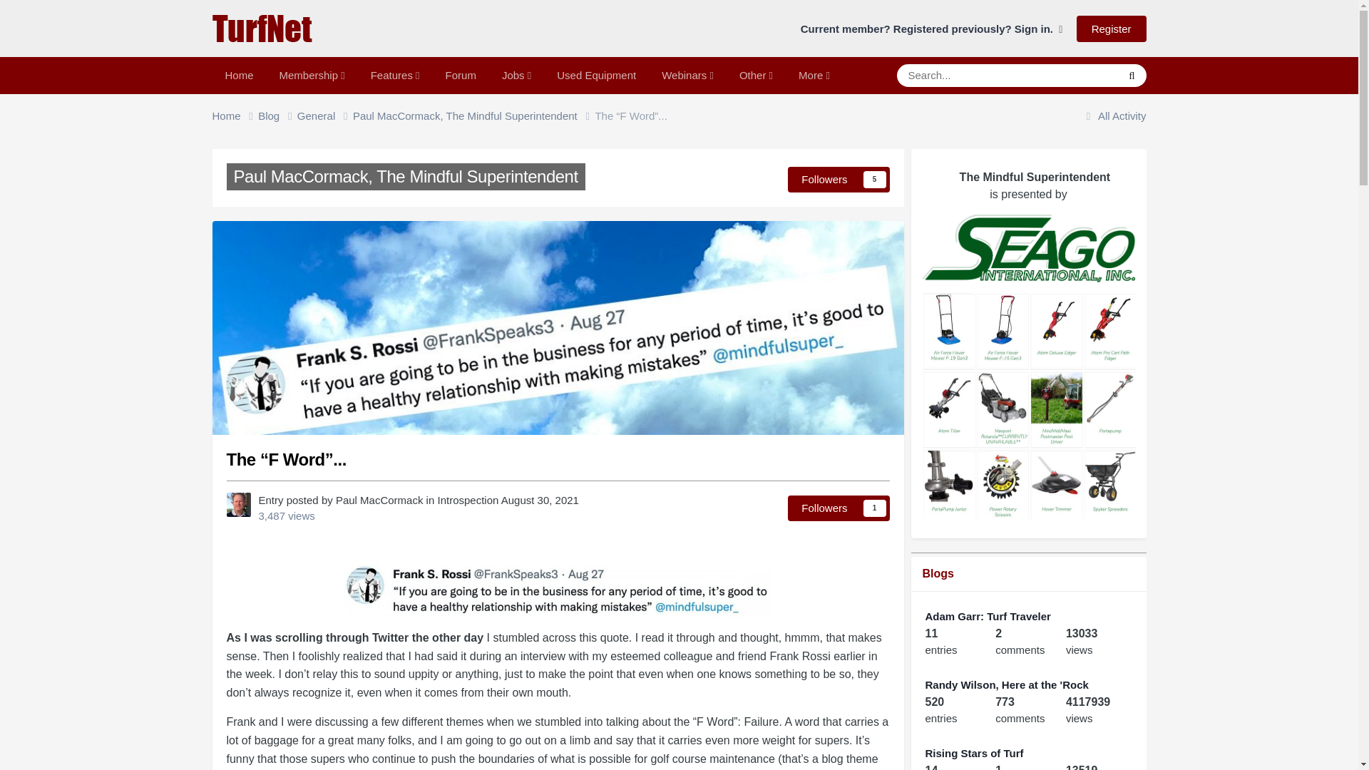 This screenshot has width=1369, height=770. What do you see at coordinates (596, 75) in the screenshot?
I see `Used Equipment` at bounding box center [596, 75].